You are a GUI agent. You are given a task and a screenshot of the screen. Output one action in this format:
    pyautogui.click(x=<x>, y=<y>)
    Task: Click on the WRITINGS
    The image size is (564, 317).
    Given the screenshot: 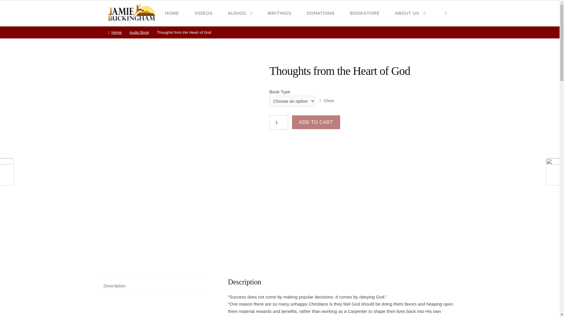 What is the action you would take?
    pyautogui.click(x=279, y=13)
    